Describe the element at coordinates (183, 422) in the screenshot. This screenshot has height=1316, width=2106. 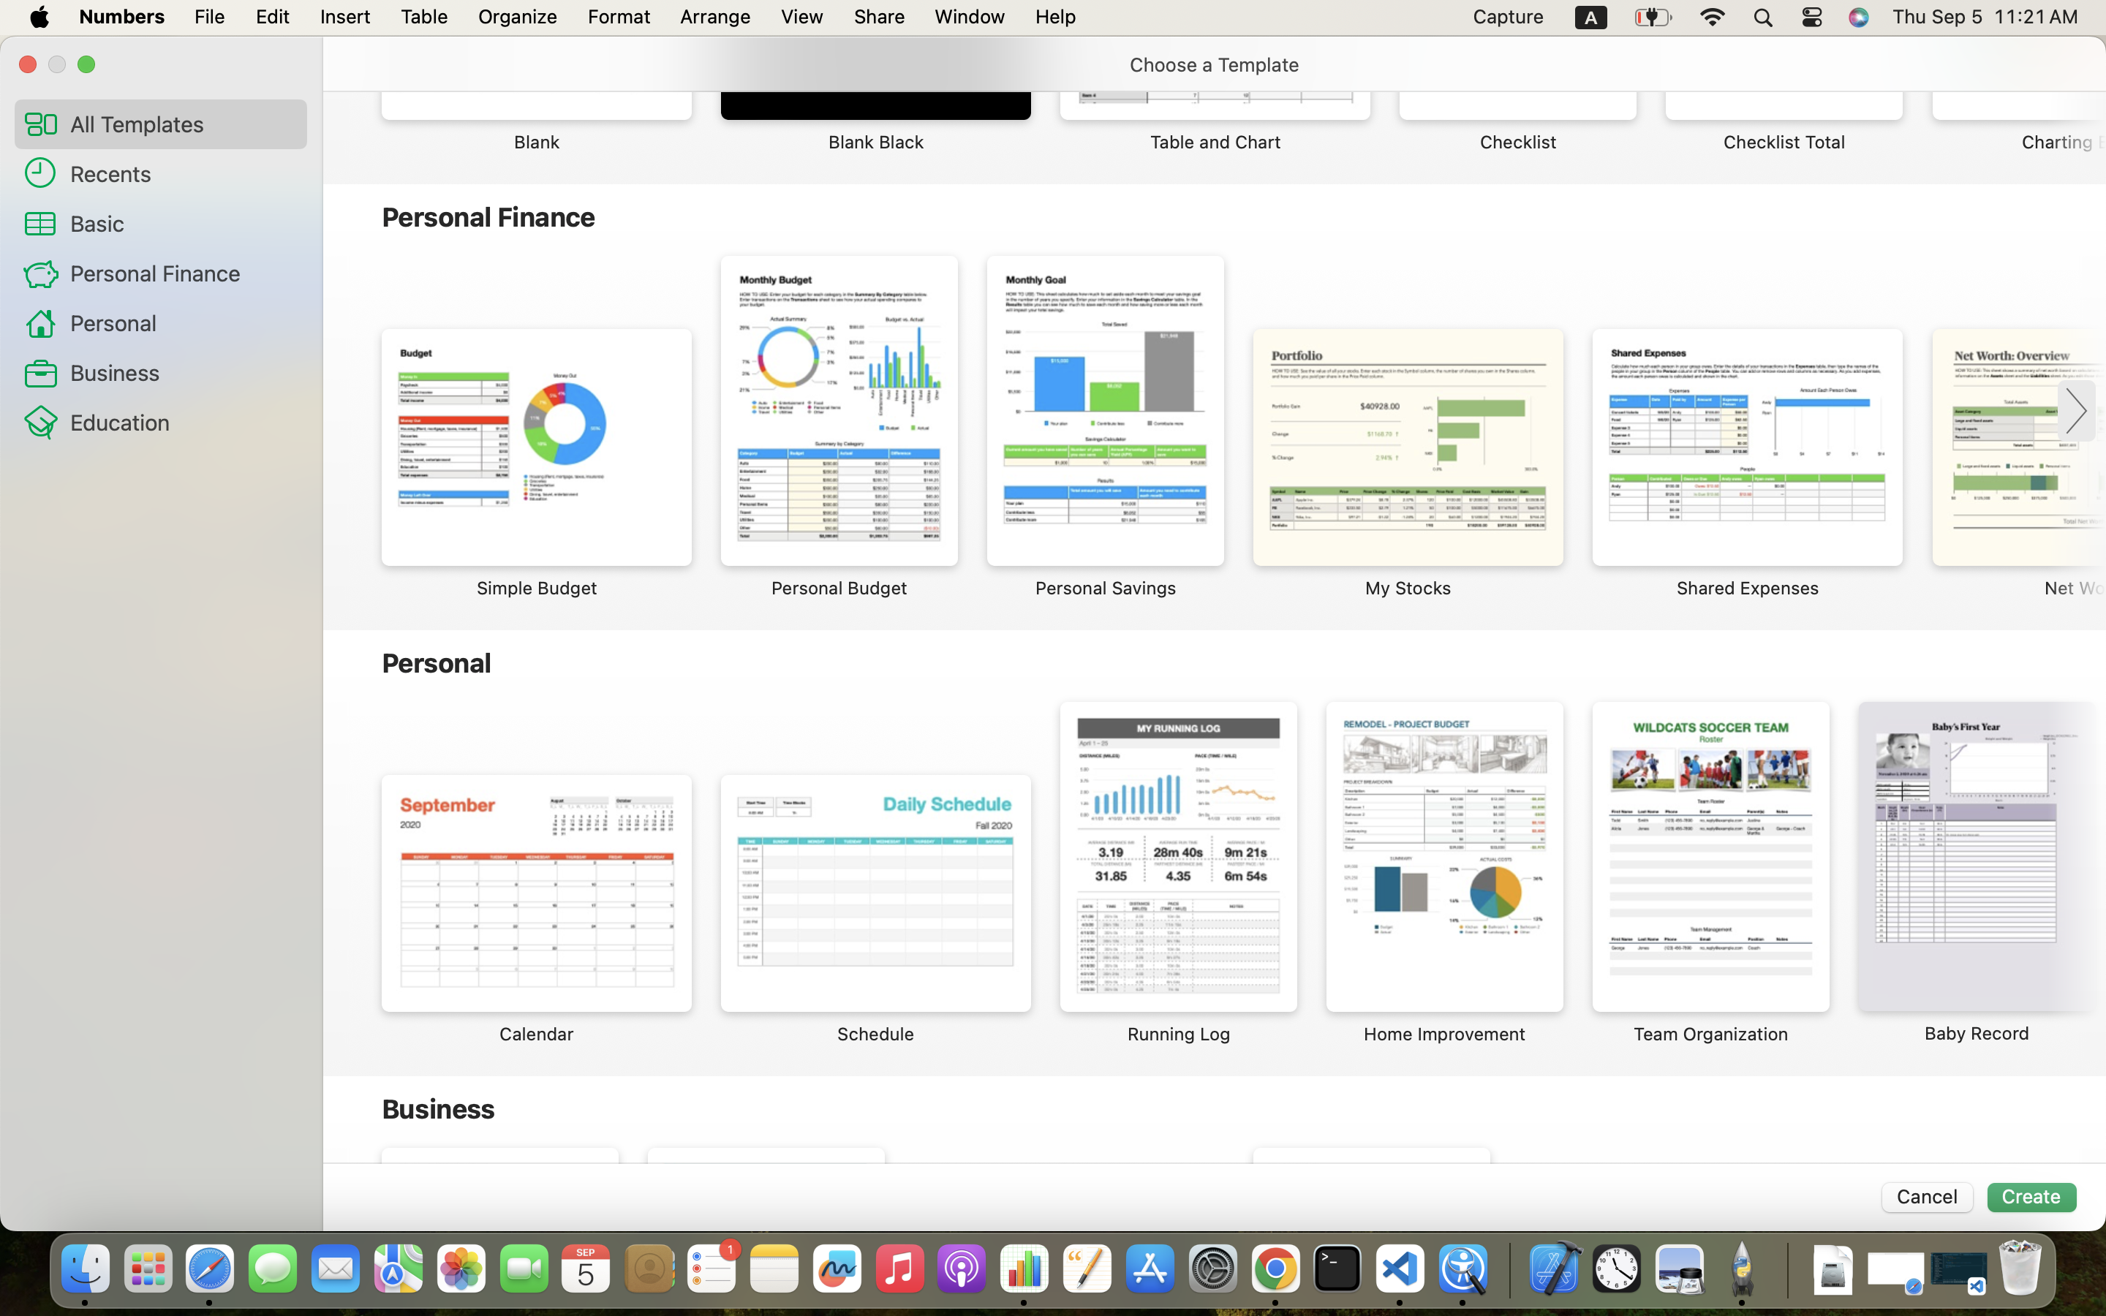
I see `Education` at that location.